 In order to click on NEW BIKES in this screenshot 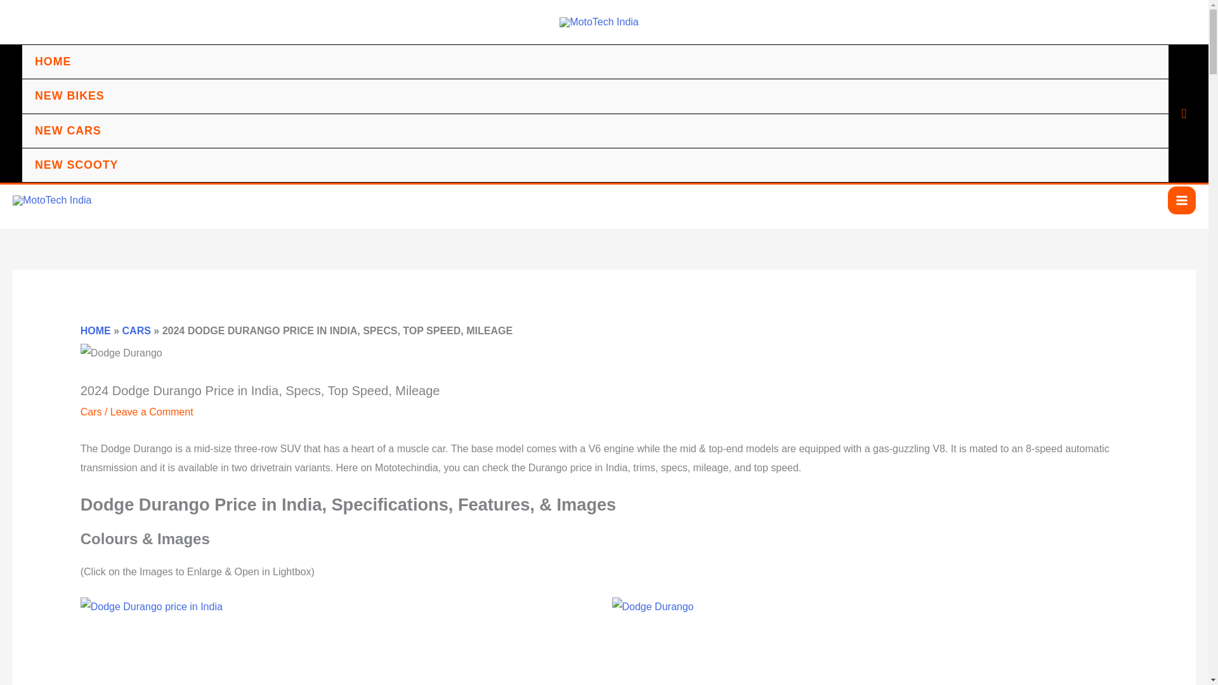, I will do `click(595, 96)`.